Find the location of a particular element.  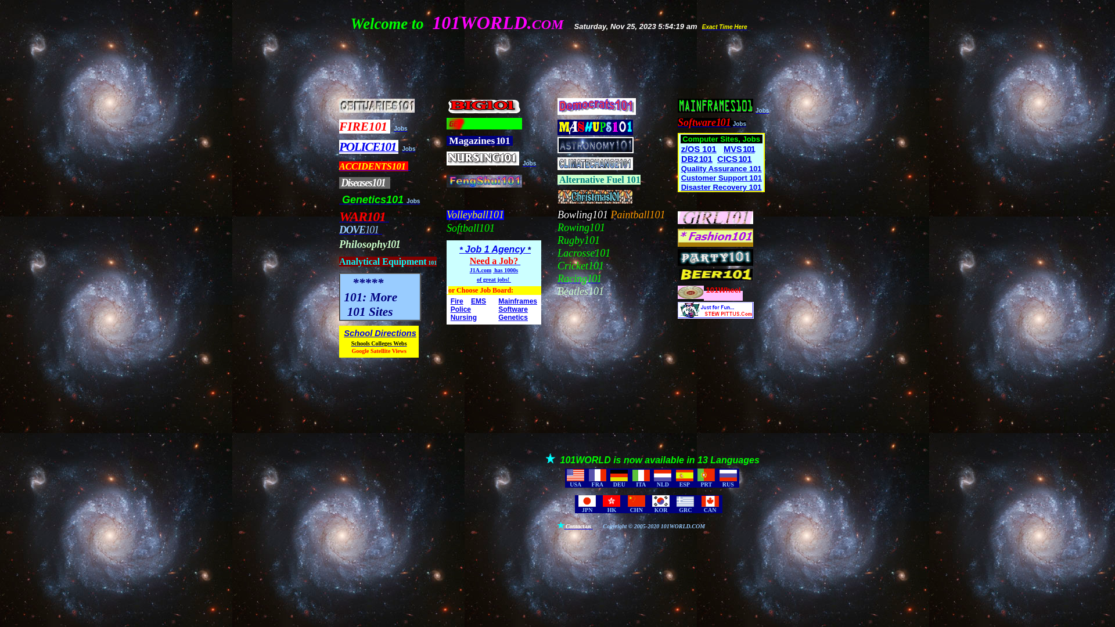

HK is located at coordinates (612, 510).